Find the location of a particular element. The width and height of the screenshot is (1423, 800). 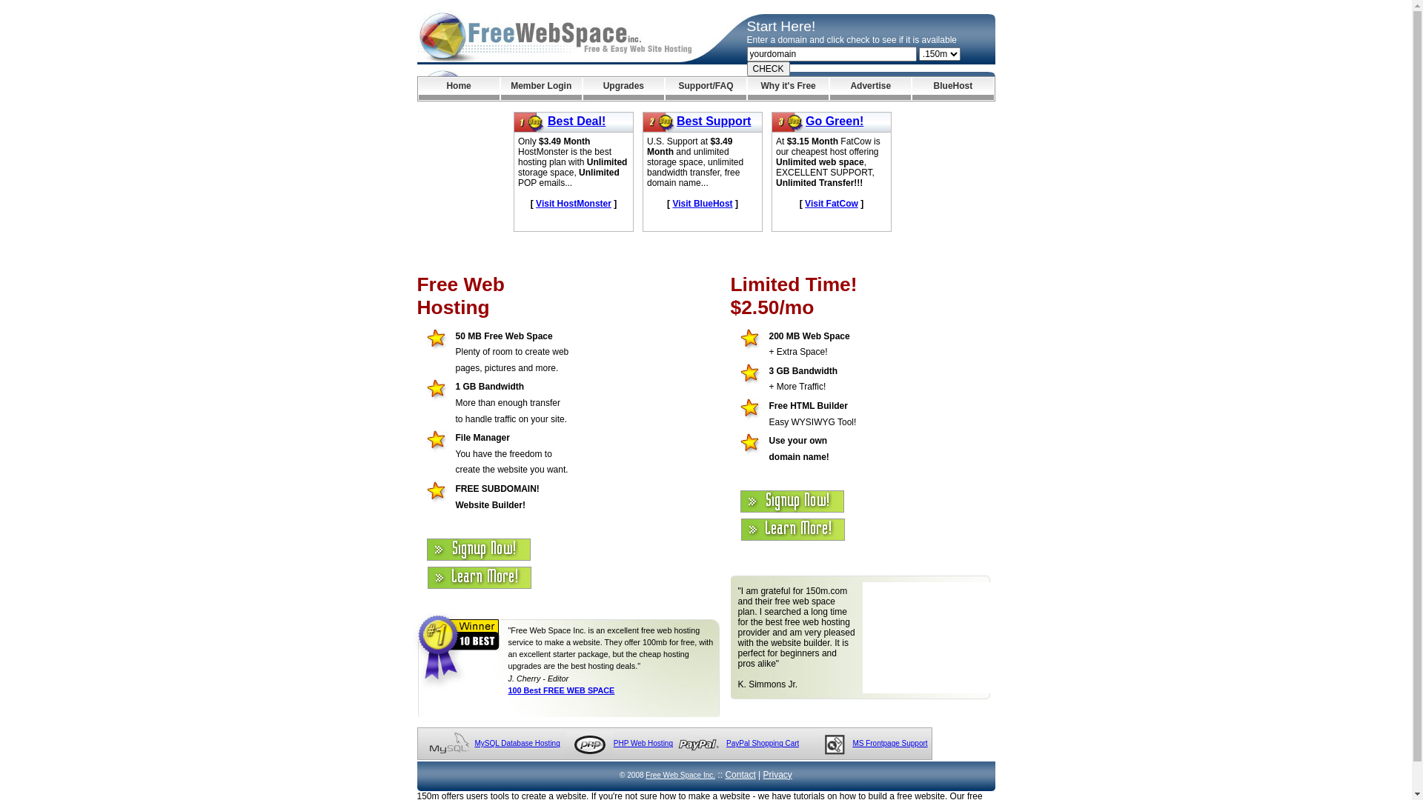

Member Login is located at coordinates (541, 89).